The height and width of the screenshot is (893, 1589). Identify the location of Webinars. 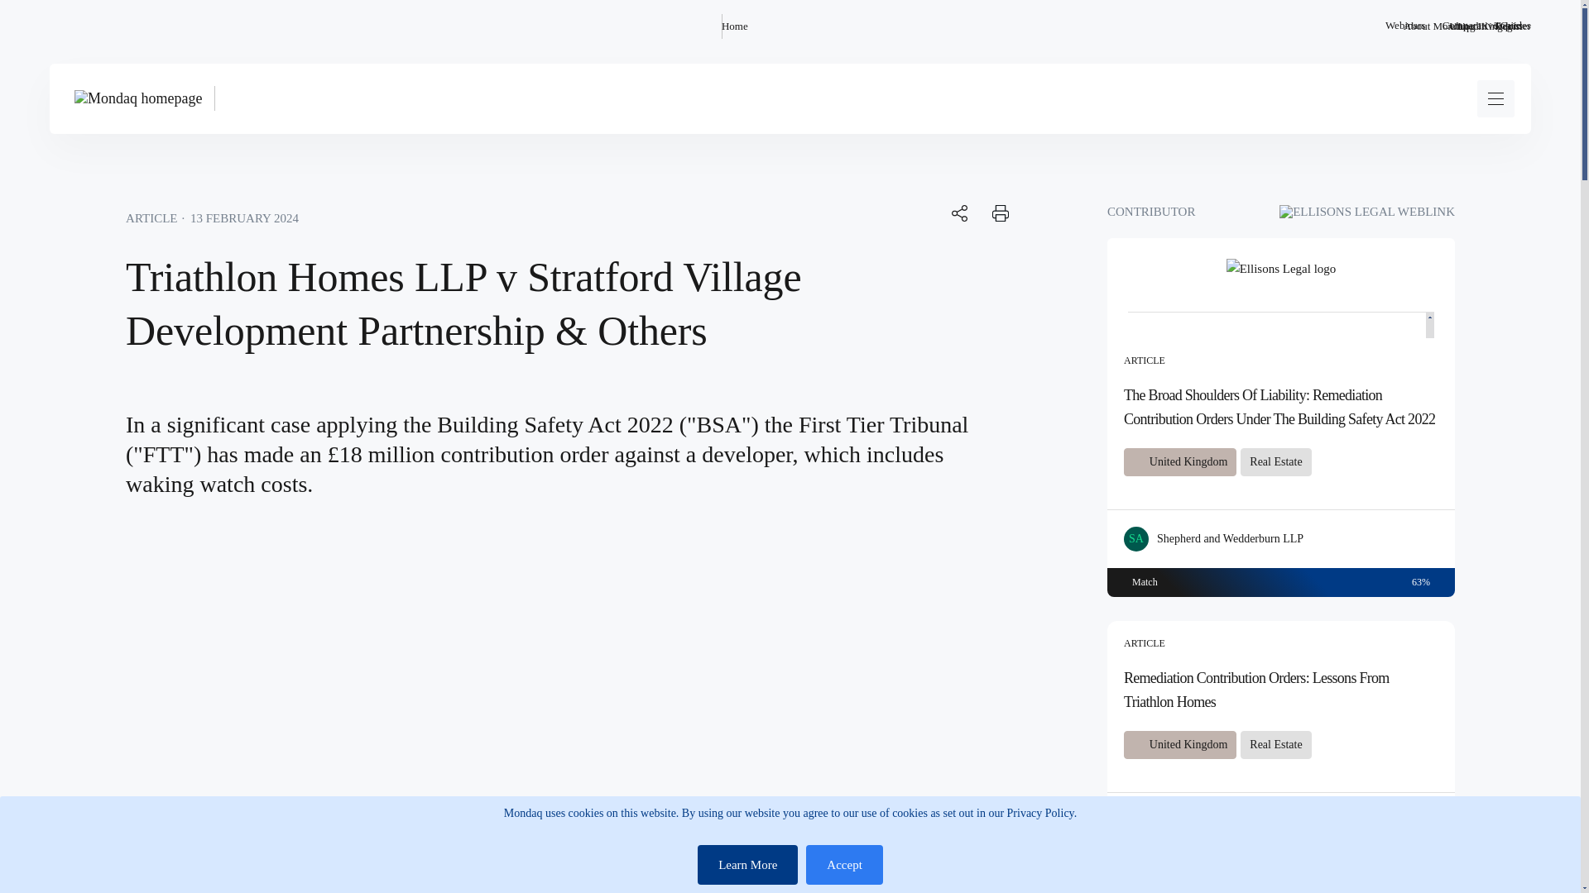
(1405, 26).